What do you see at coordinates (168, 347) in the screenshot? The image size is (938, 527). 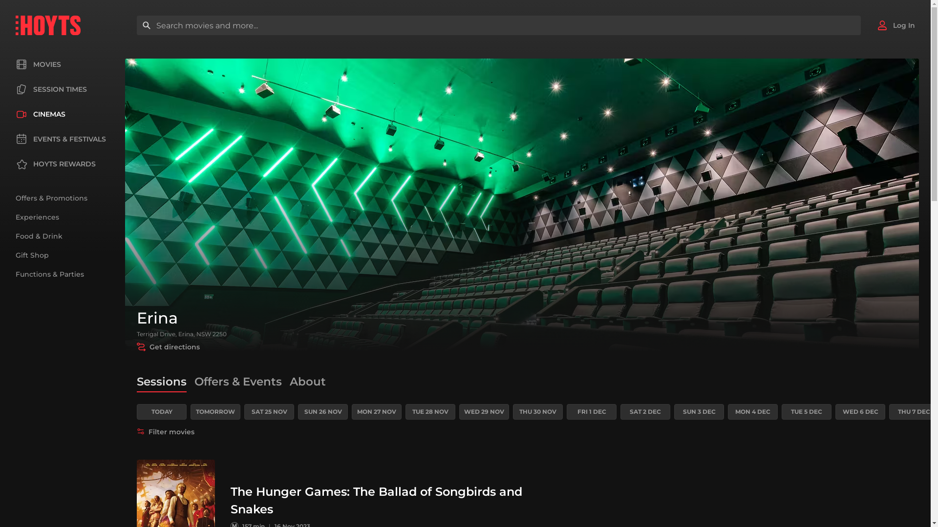 I see `Get directions` at bounding box center [168, 347].